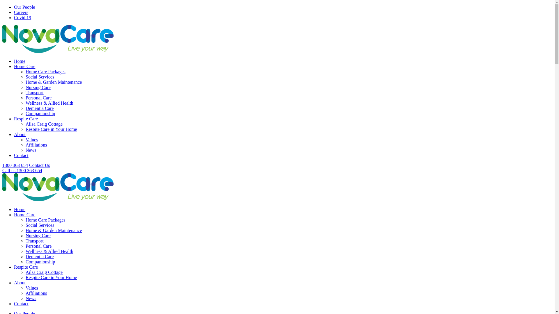 This screenshot has width=559, height=314. I want to click on Careers, so click(21, 12).